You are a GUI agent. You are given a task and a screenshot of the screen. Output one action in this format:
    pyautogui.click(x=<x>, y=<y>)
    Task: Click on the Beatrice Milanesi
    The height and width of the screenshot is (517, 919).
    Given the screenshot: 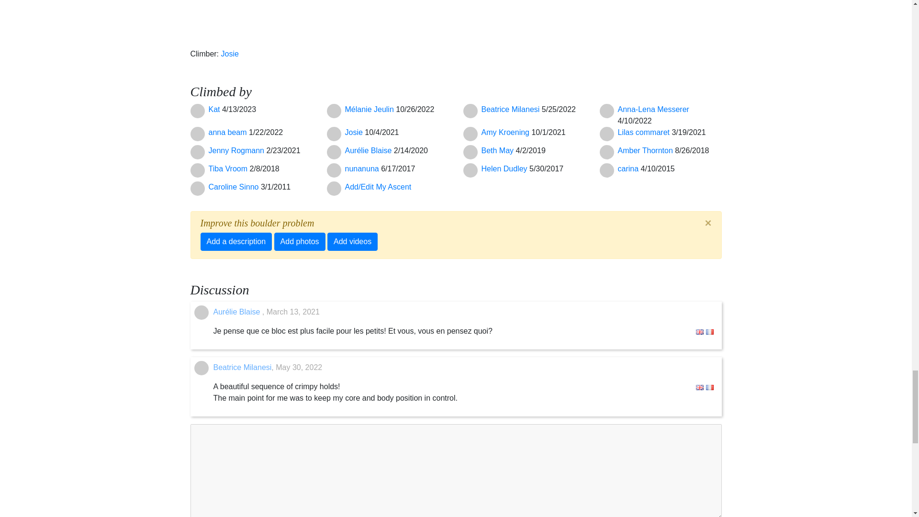 What is the action you would take?
    pyautogui.click(x=512, y=109)
    